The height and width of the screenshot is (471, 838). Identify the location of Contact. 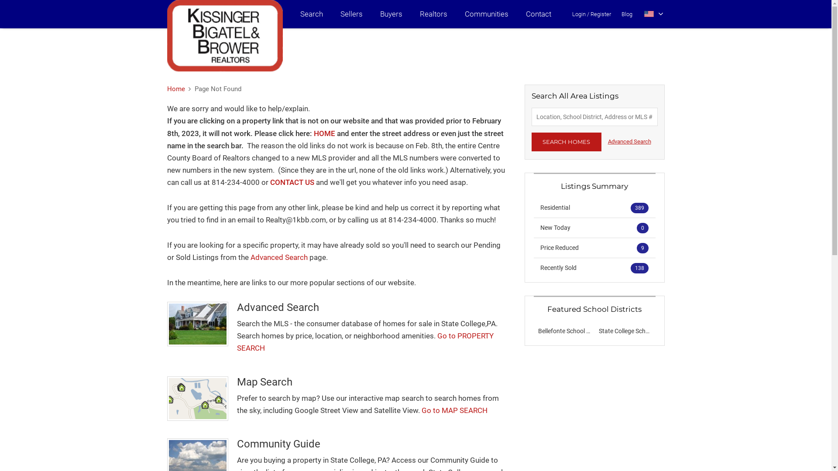
(538, 14).